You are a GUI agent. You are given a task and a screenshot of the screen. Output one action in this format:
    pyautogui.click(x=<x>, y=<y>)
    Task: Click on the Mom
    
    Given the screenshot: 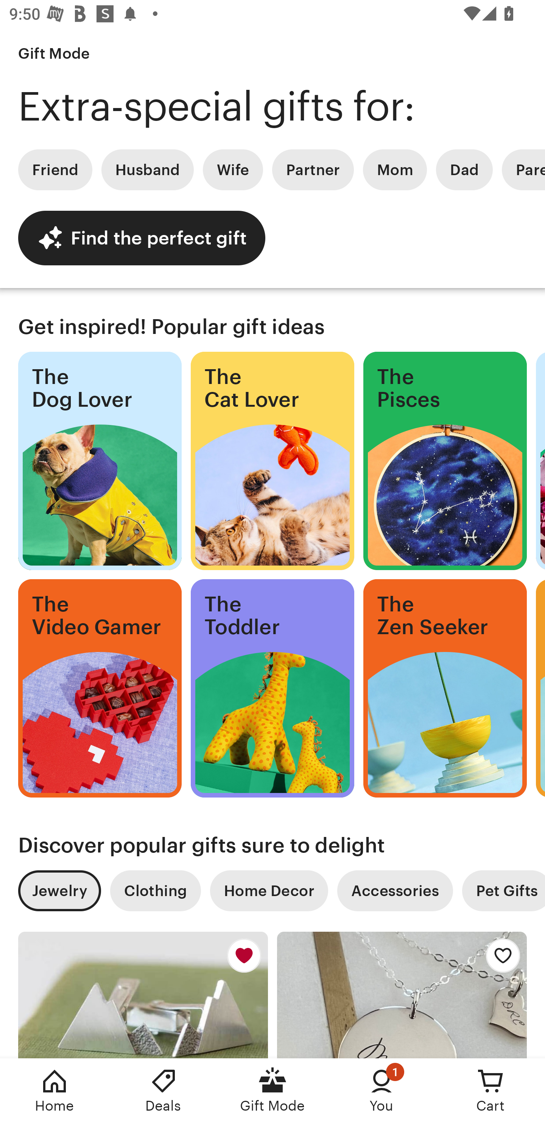 What is the action you would take?
    pyautogui.click(x=395, y=170)
    